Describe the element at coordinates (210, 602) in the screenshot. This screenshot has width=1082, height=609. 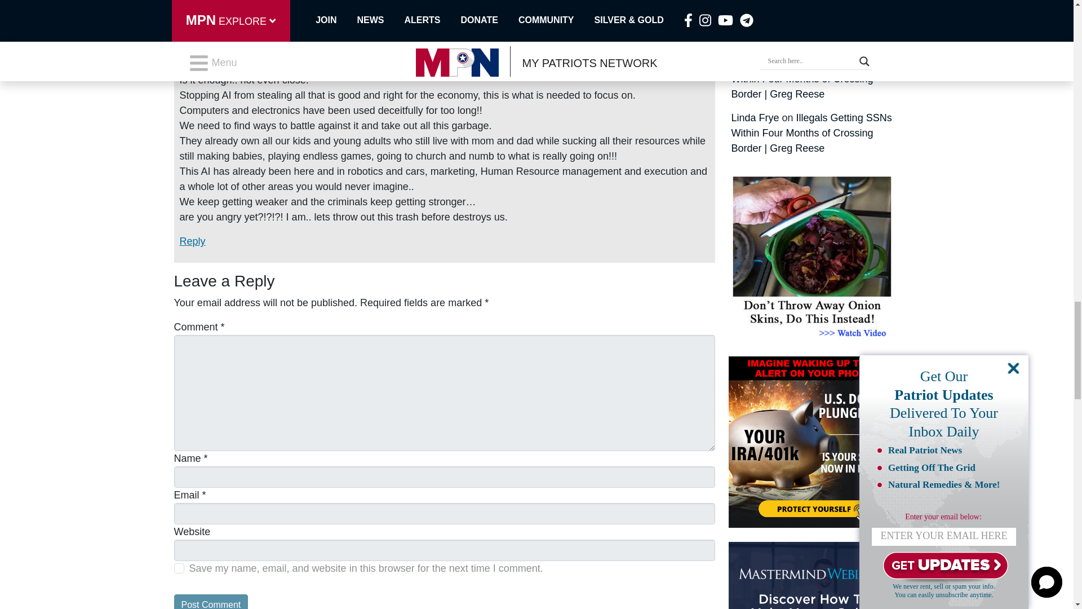
I see `Post Comment` at that location.